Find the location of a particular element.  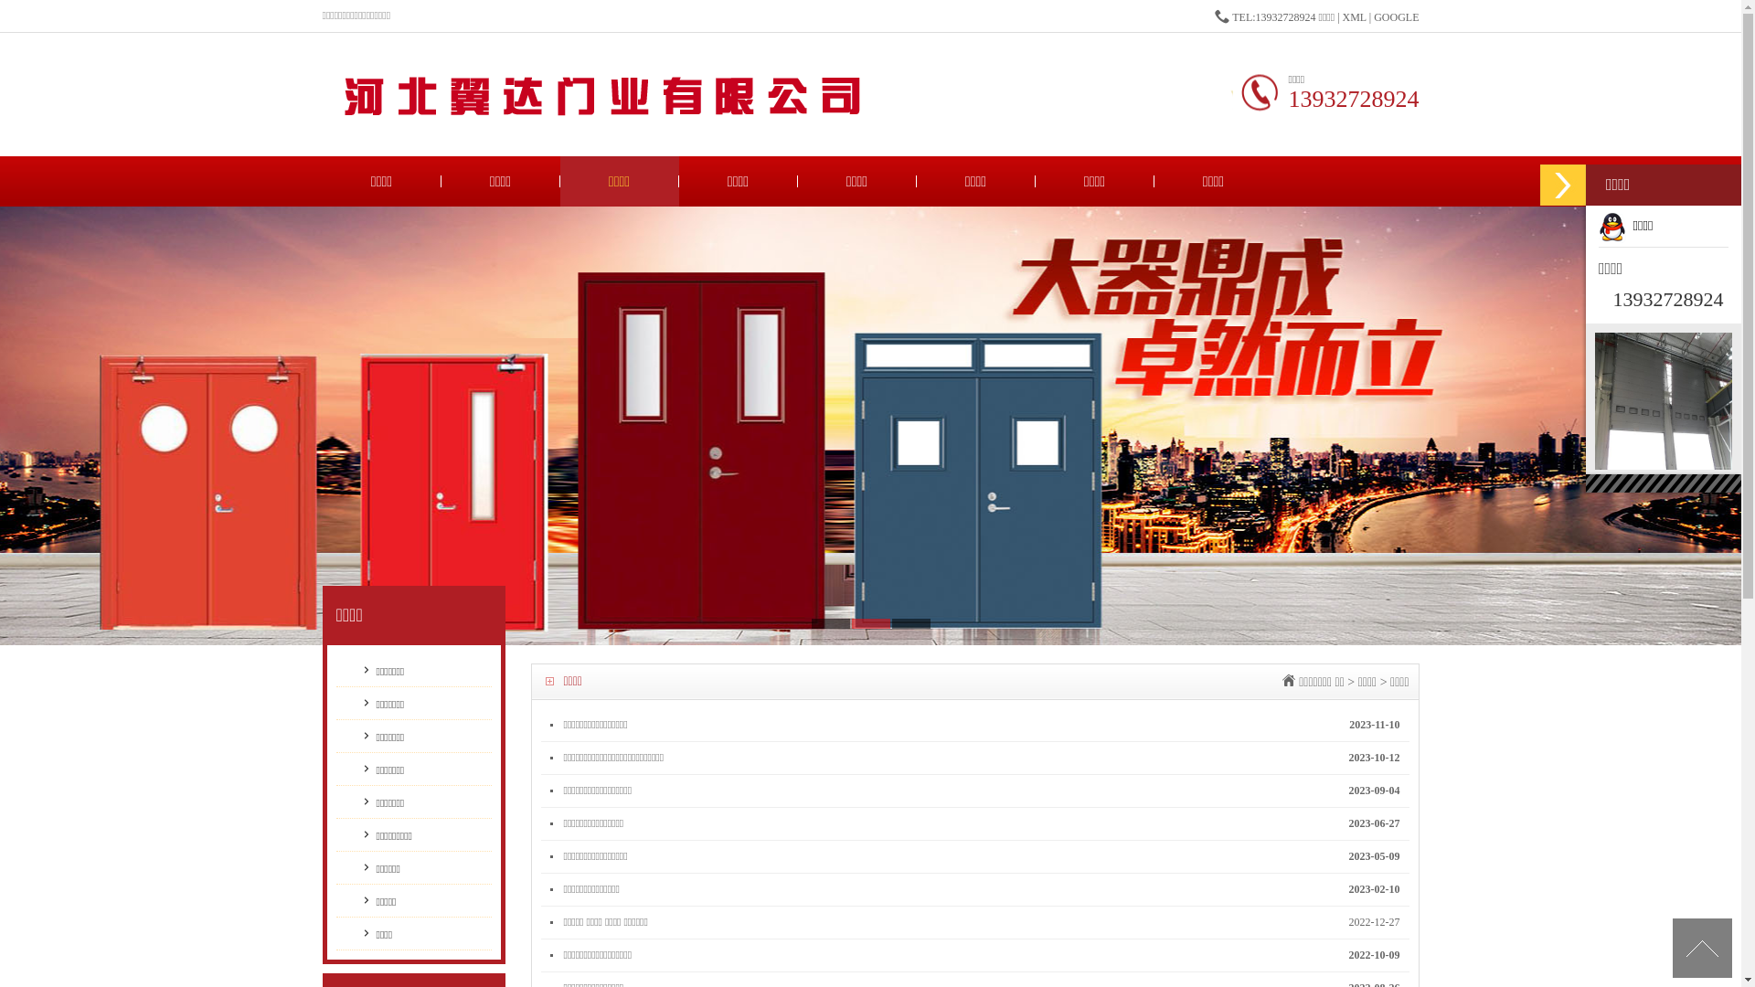

GOOGLE is located at coordinates (1397, 17).